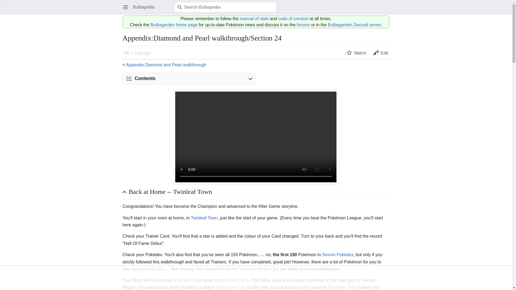 This screenshot has width=516, height=290. What do you see at coordinates (354, 25) in the screenshot?
I see `Bulbagarden Discord server` at bounding box center [354, 25].